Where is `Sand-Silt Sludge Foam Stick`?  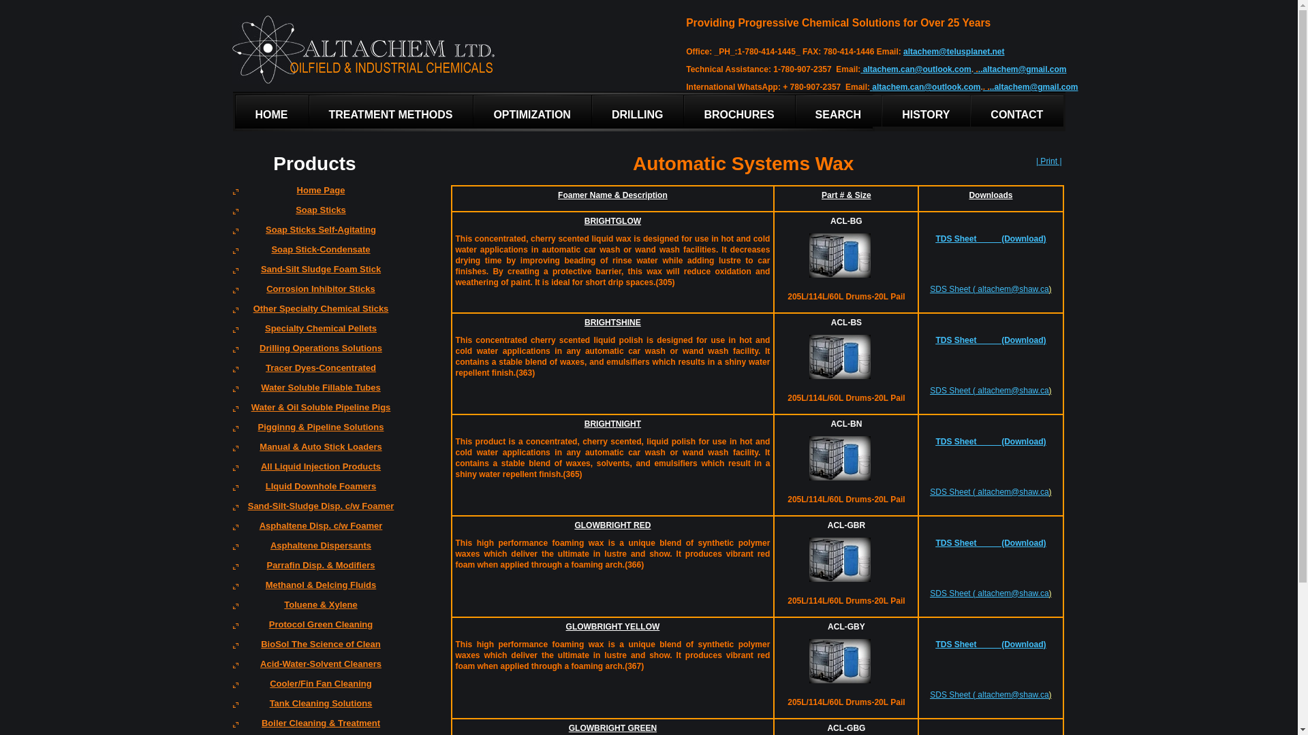
Sand-Silt Sludge Foam Stick is located at coordinates (315, 274).